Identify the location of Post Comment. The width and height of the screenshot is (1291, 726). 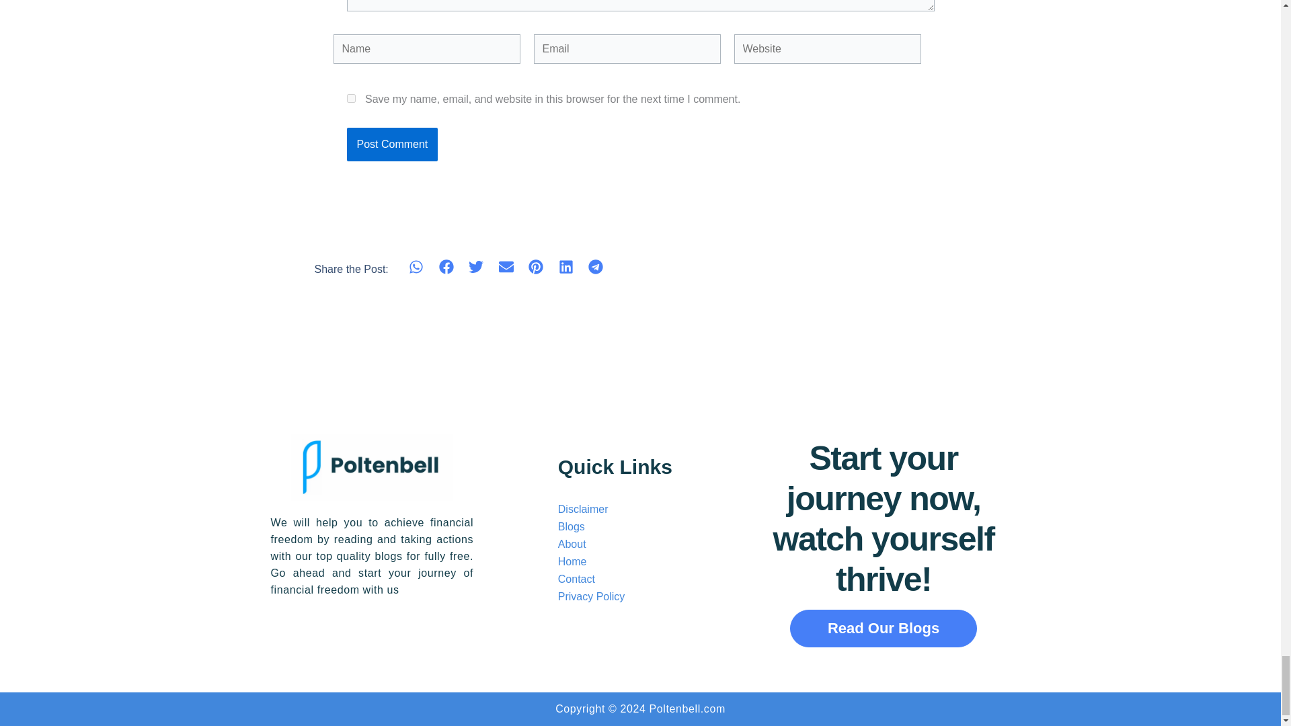
(393, 144).